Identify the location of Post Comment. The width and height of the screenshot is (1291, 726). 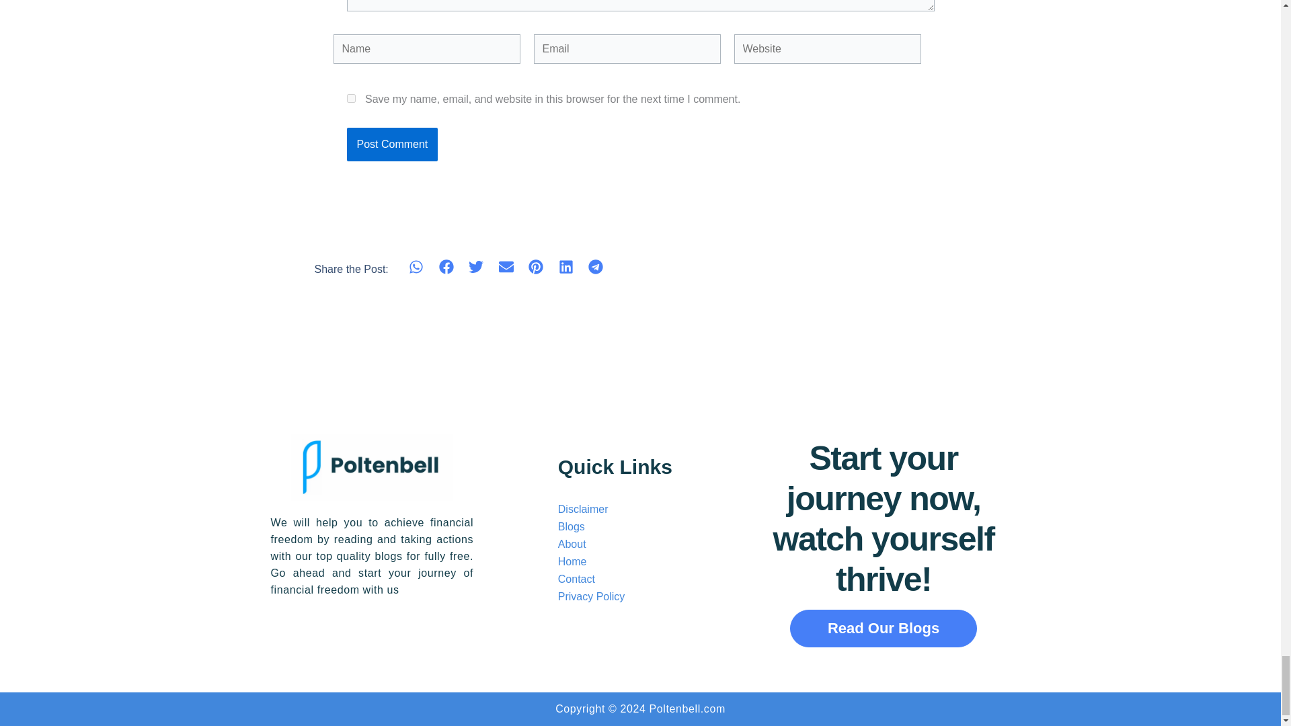
(393, 144).